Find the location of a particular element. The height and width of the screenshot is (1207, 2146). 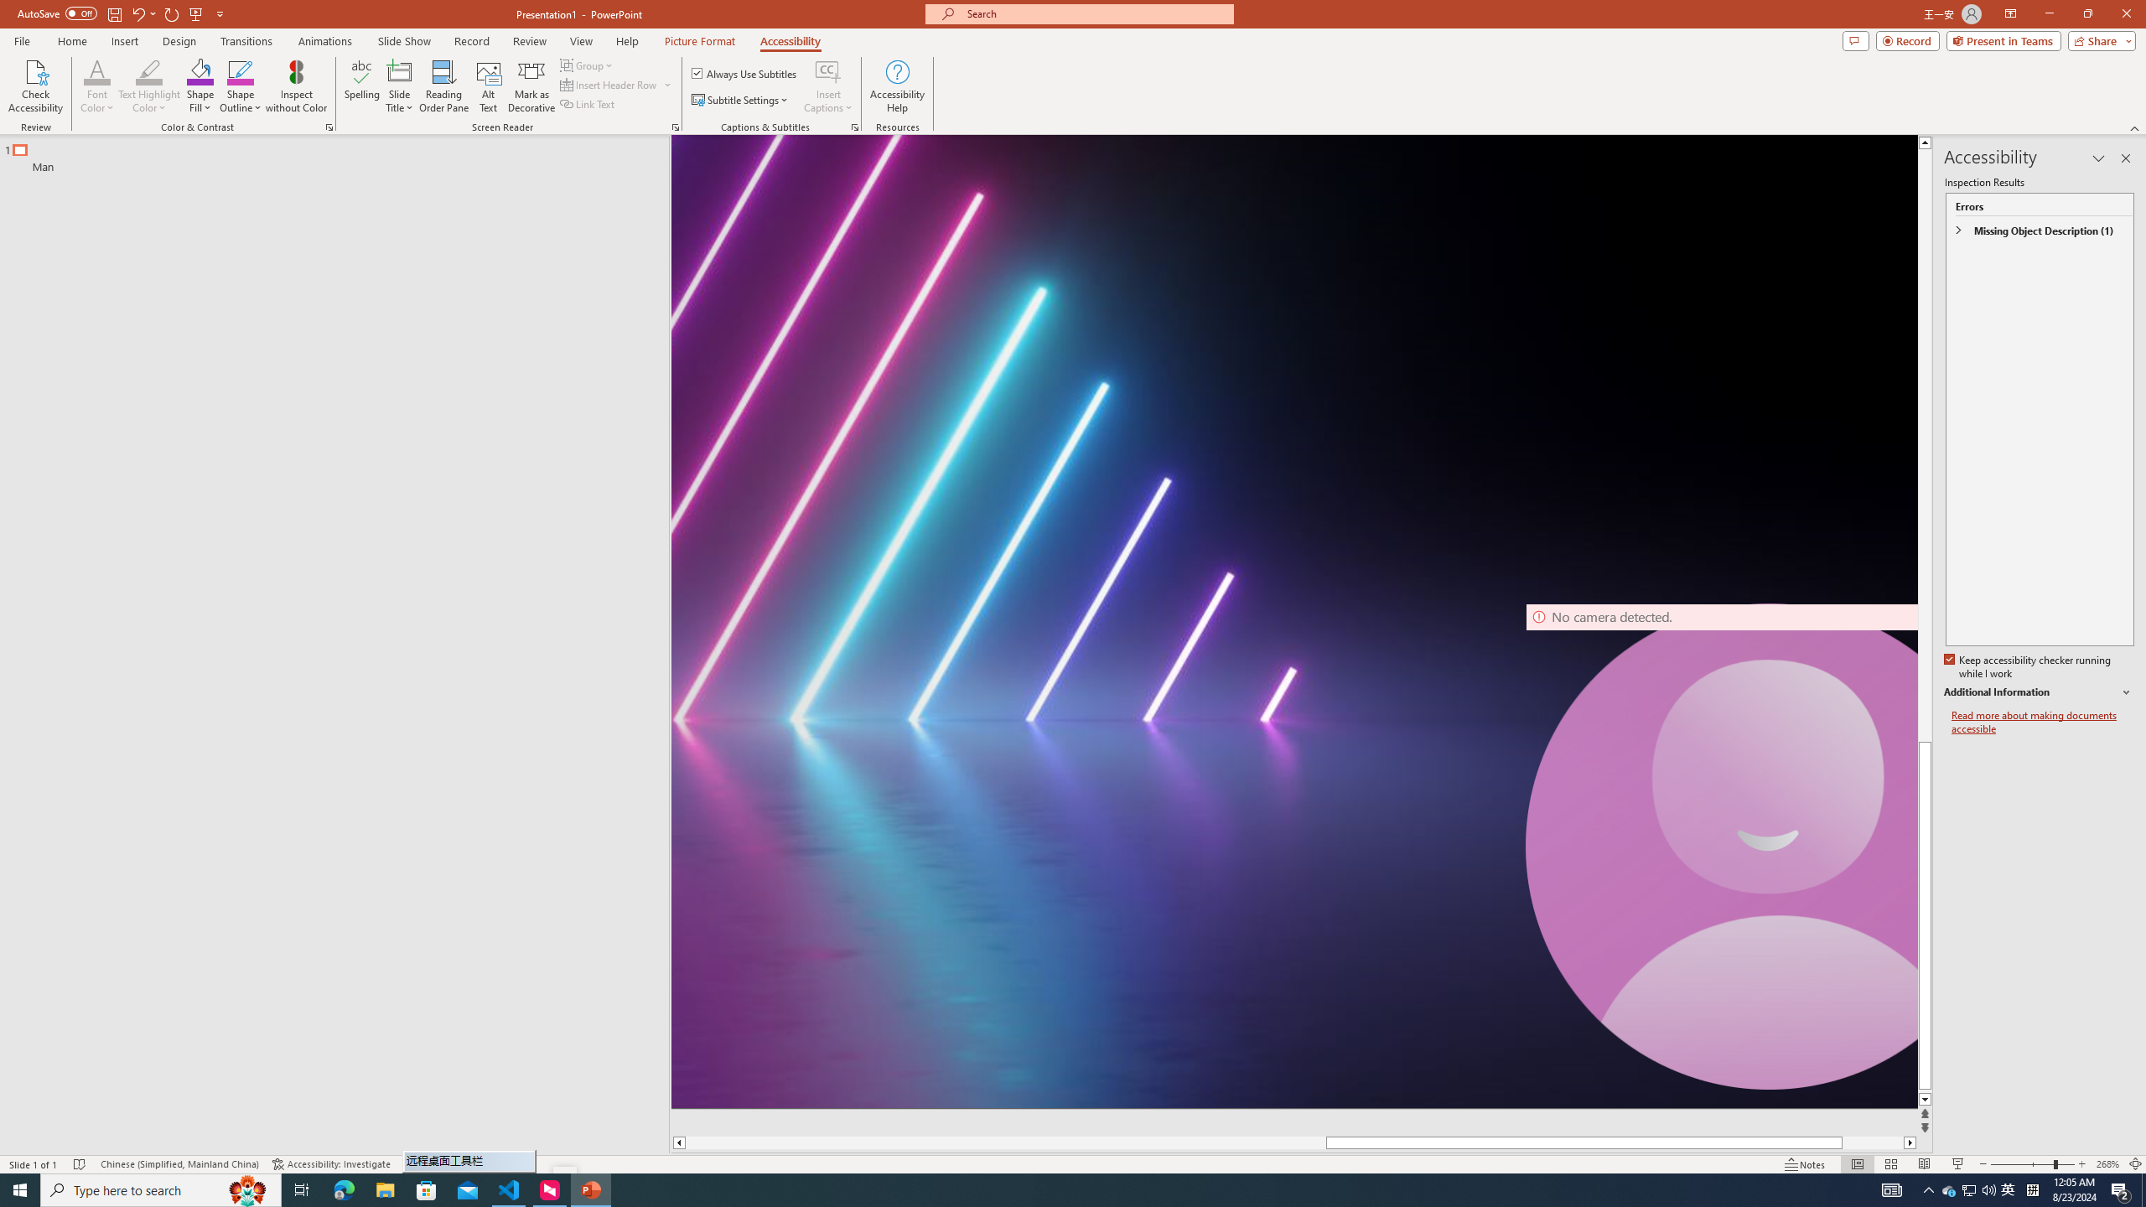

Font Color is located at coordinates (97, 71).